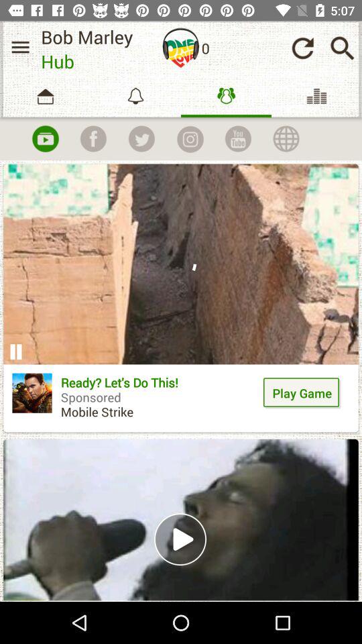 Image resolution: width=362 pixels, height=644 pixels. Describe the element at coordinates (302, 392) in the screenshot. I see `click play game` at that location.